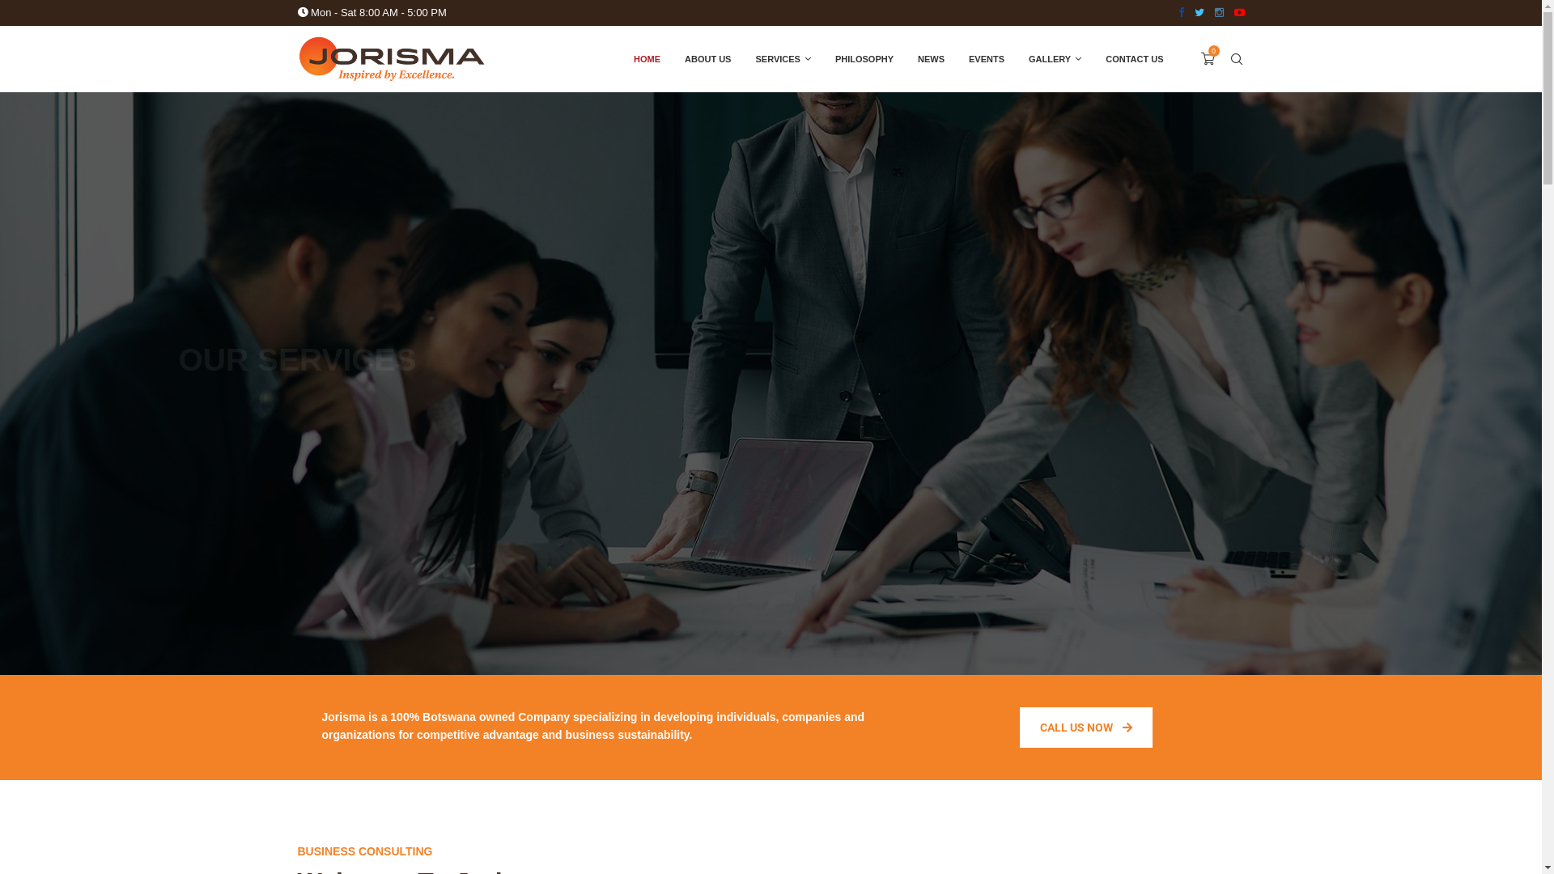 The width and height of the screenshot is (1554, 874). I want to click on SERVICES, so click(783, 59).